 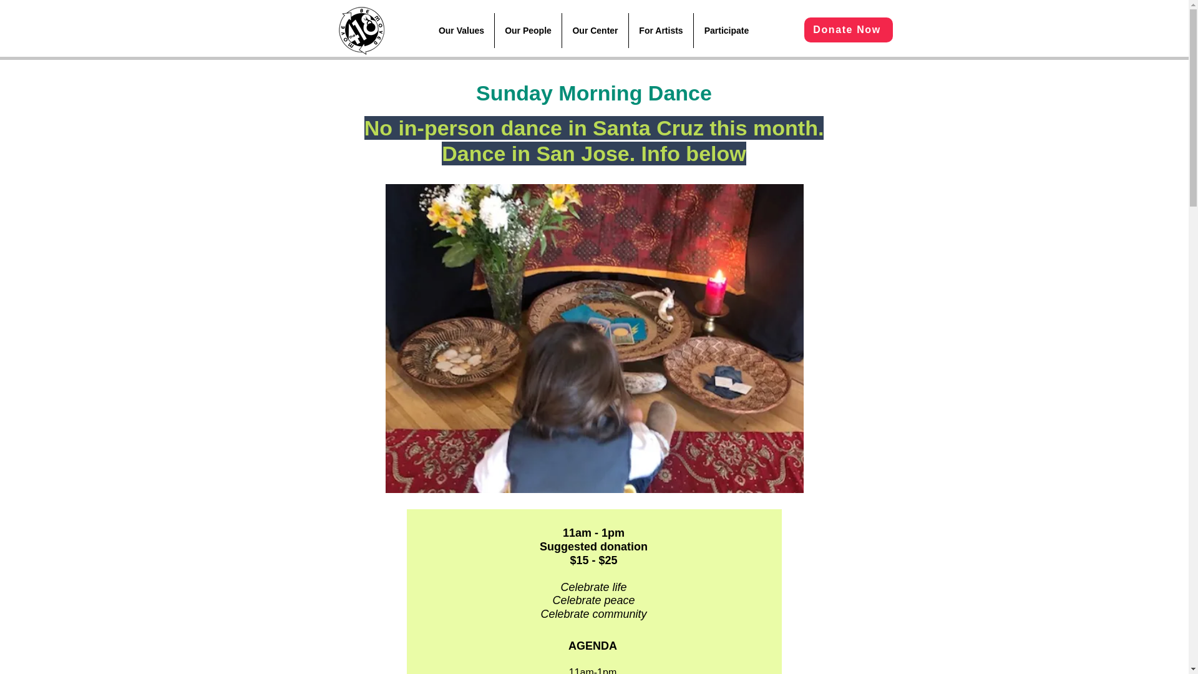 What do you see at coordinates (848, 30) in the screenshot?
I see `Donate Now` at bounding box center [848, 30].